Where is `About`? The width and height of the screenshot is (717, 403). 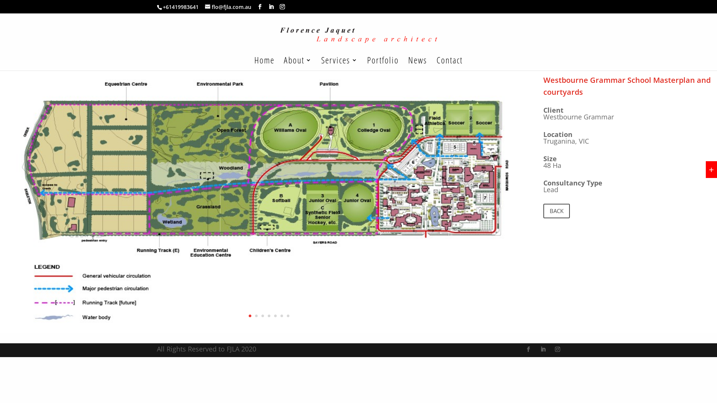
About is located at coordinates (298, 64).